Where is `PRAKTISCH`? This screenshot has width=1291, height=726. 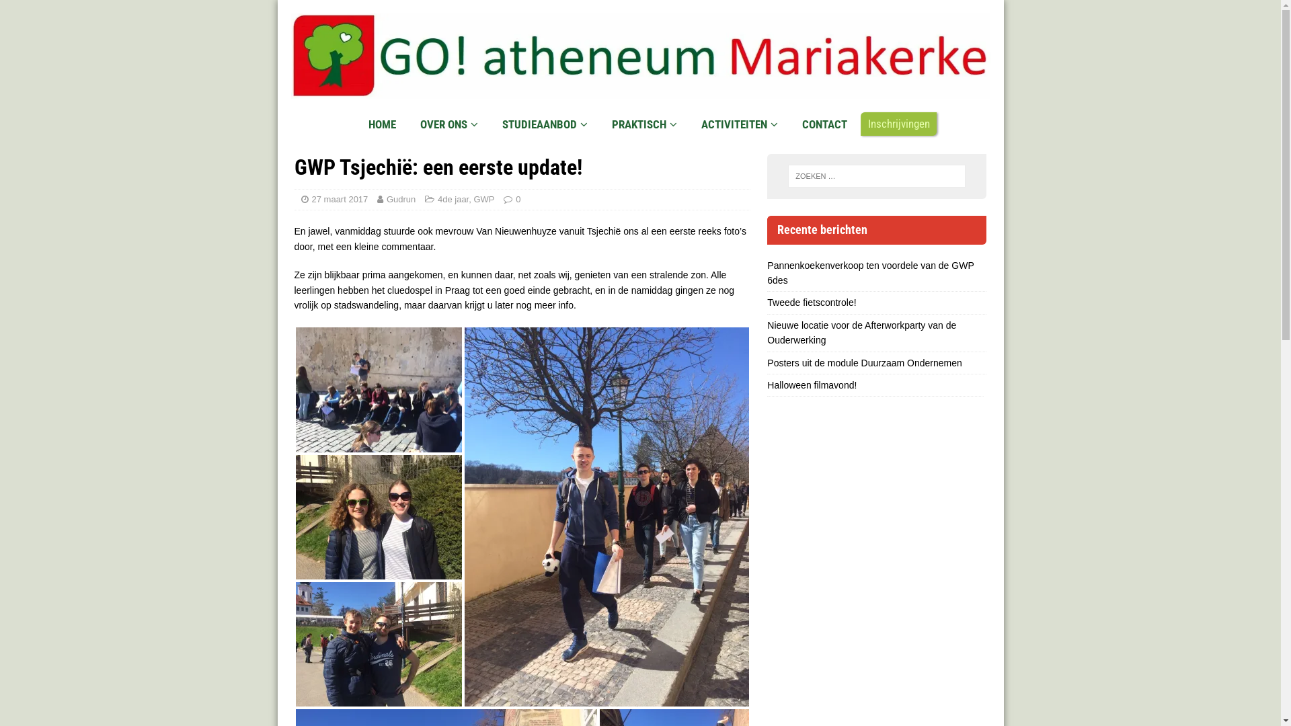 PRAKTISCH is located at coordinates (644, 125).